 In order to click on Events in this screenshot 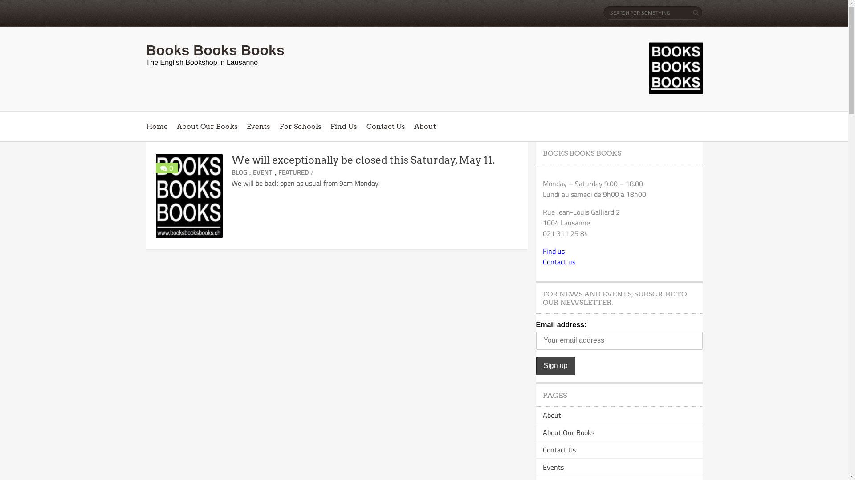, I will do `click(258, 126)`.